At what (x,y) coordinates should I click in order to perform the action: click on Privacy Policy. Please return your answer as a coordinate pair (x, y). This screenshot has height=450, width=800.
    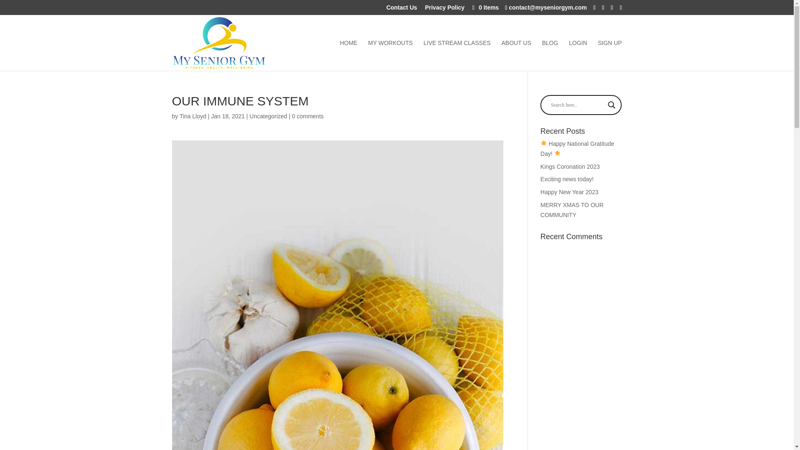
    Looking at the image, I should click on (445, 9).